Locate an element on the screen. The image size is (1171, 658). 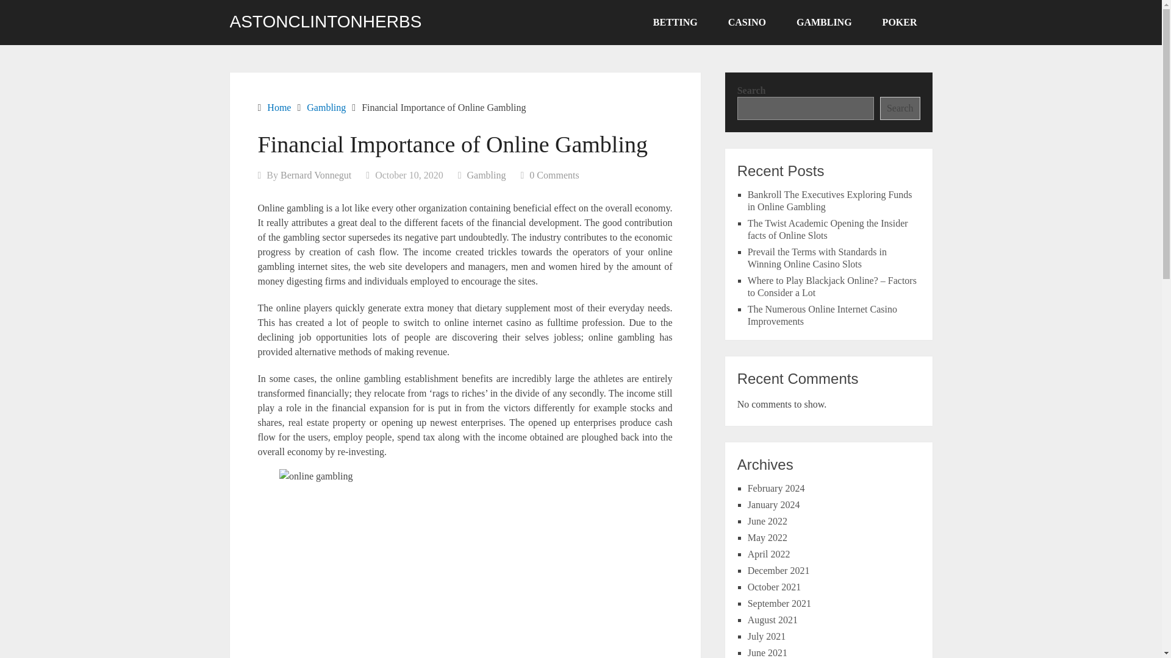
December 2021 is located at coordinates (779, 570).